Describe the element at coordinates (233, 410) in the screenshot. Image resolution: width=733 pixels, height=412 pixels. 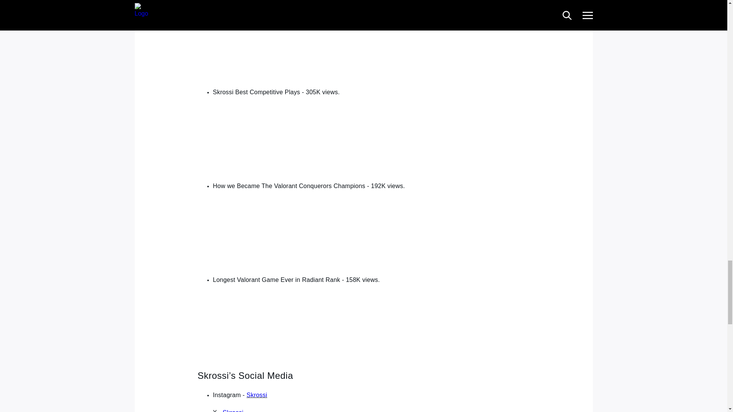
I see `Skrossi` at that location.